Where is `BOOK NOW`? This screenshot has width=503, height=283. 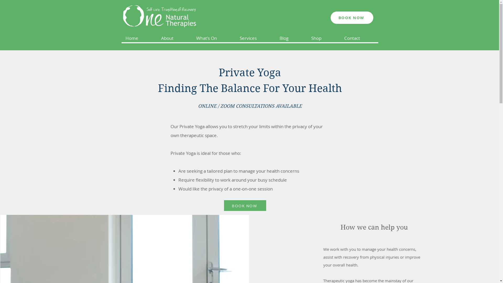 BOOK NOW is located at coordinates (245, 205).